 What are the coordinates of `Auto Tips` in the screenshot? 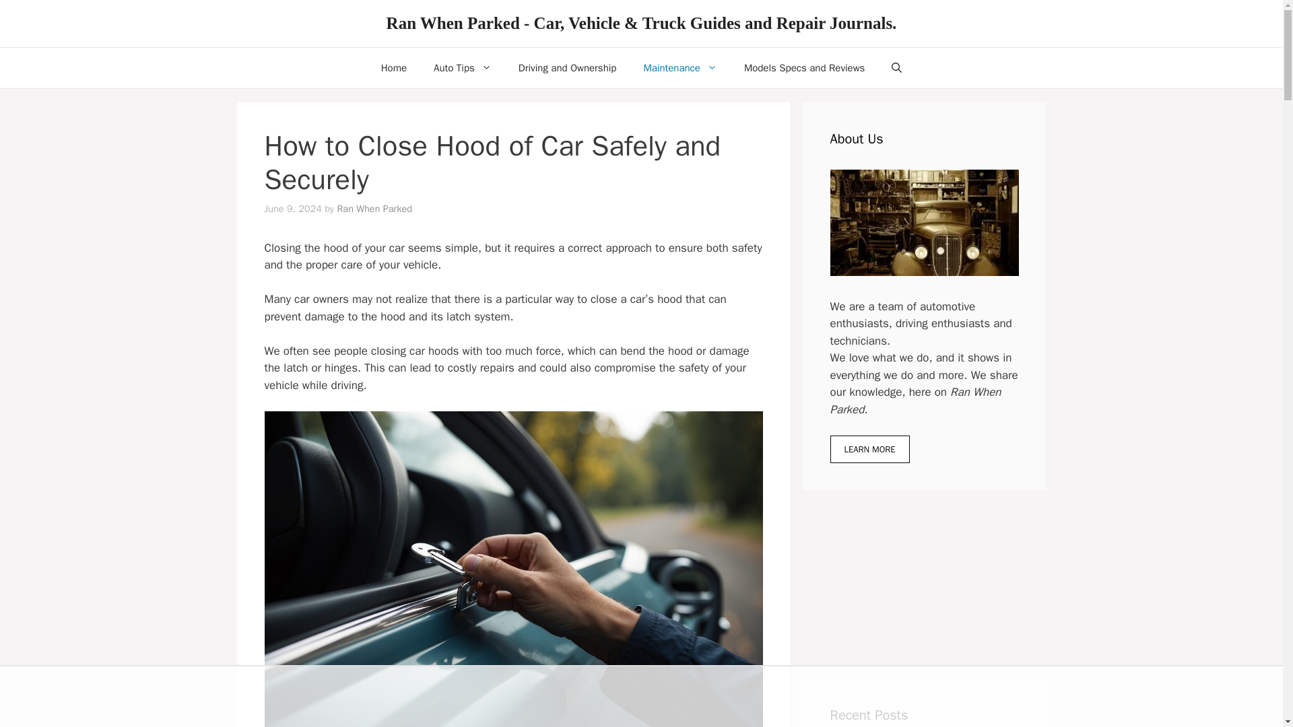 It's located at (463, 67).